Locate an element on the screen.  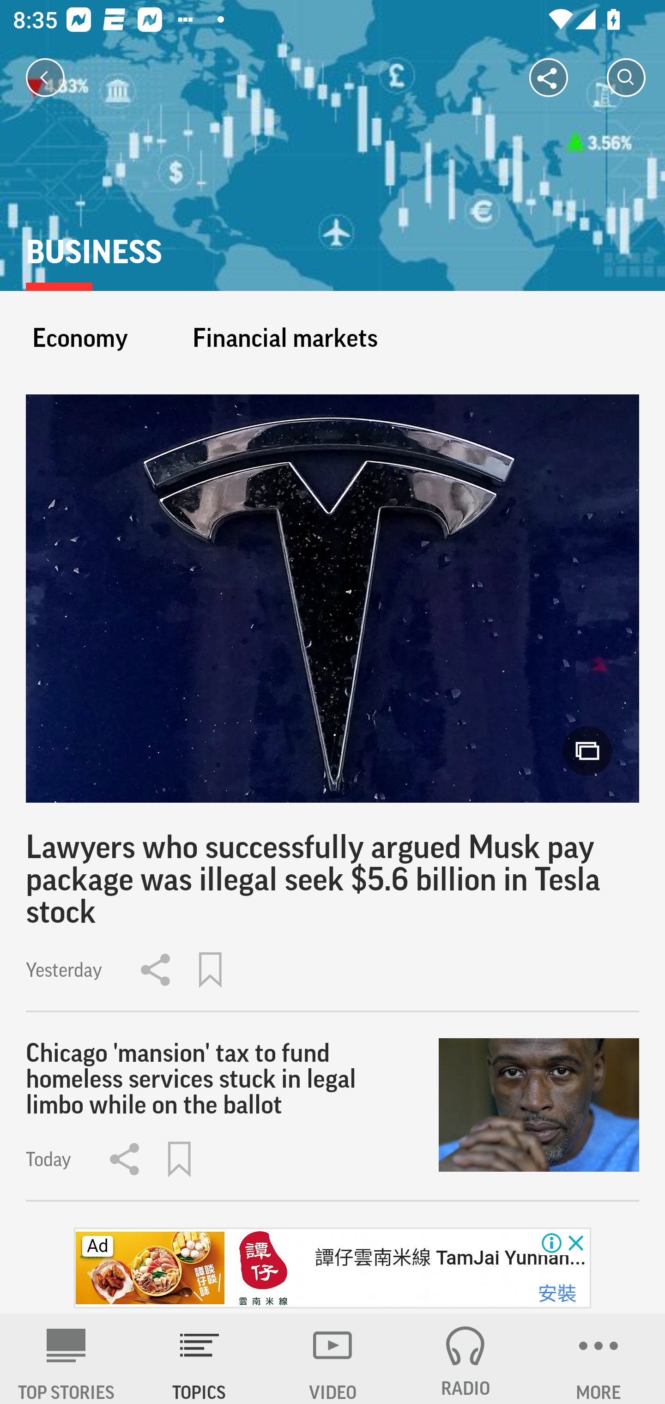
MORE is located at coordinates (598, 1359).